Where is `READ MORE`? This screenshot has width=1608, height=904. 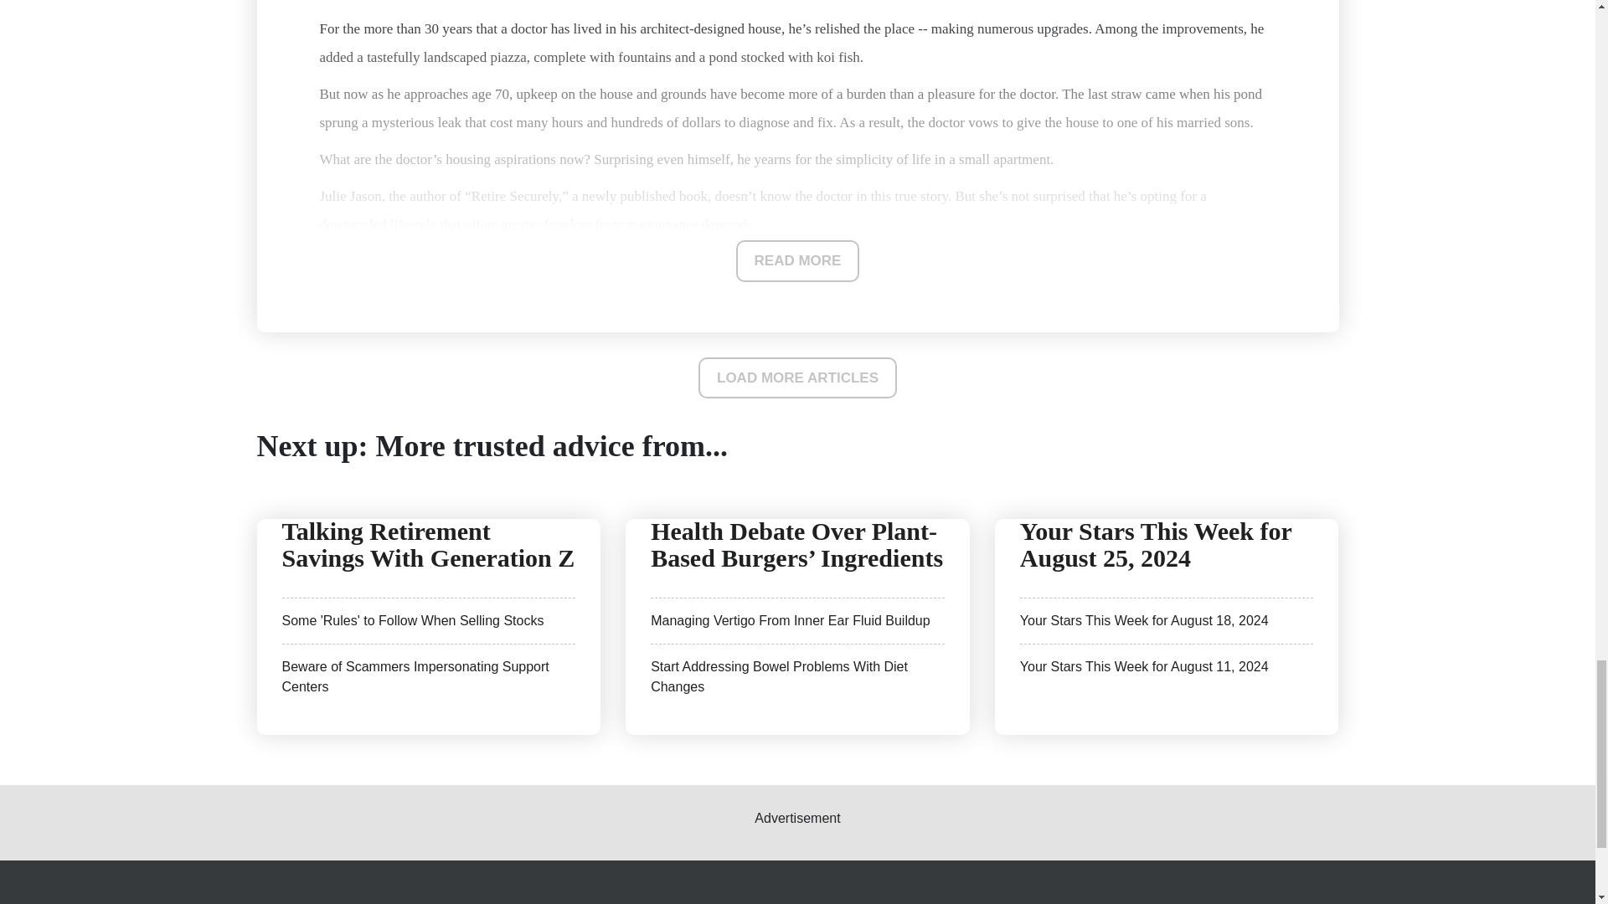 READ MORE is located at coordinates (798, 261).